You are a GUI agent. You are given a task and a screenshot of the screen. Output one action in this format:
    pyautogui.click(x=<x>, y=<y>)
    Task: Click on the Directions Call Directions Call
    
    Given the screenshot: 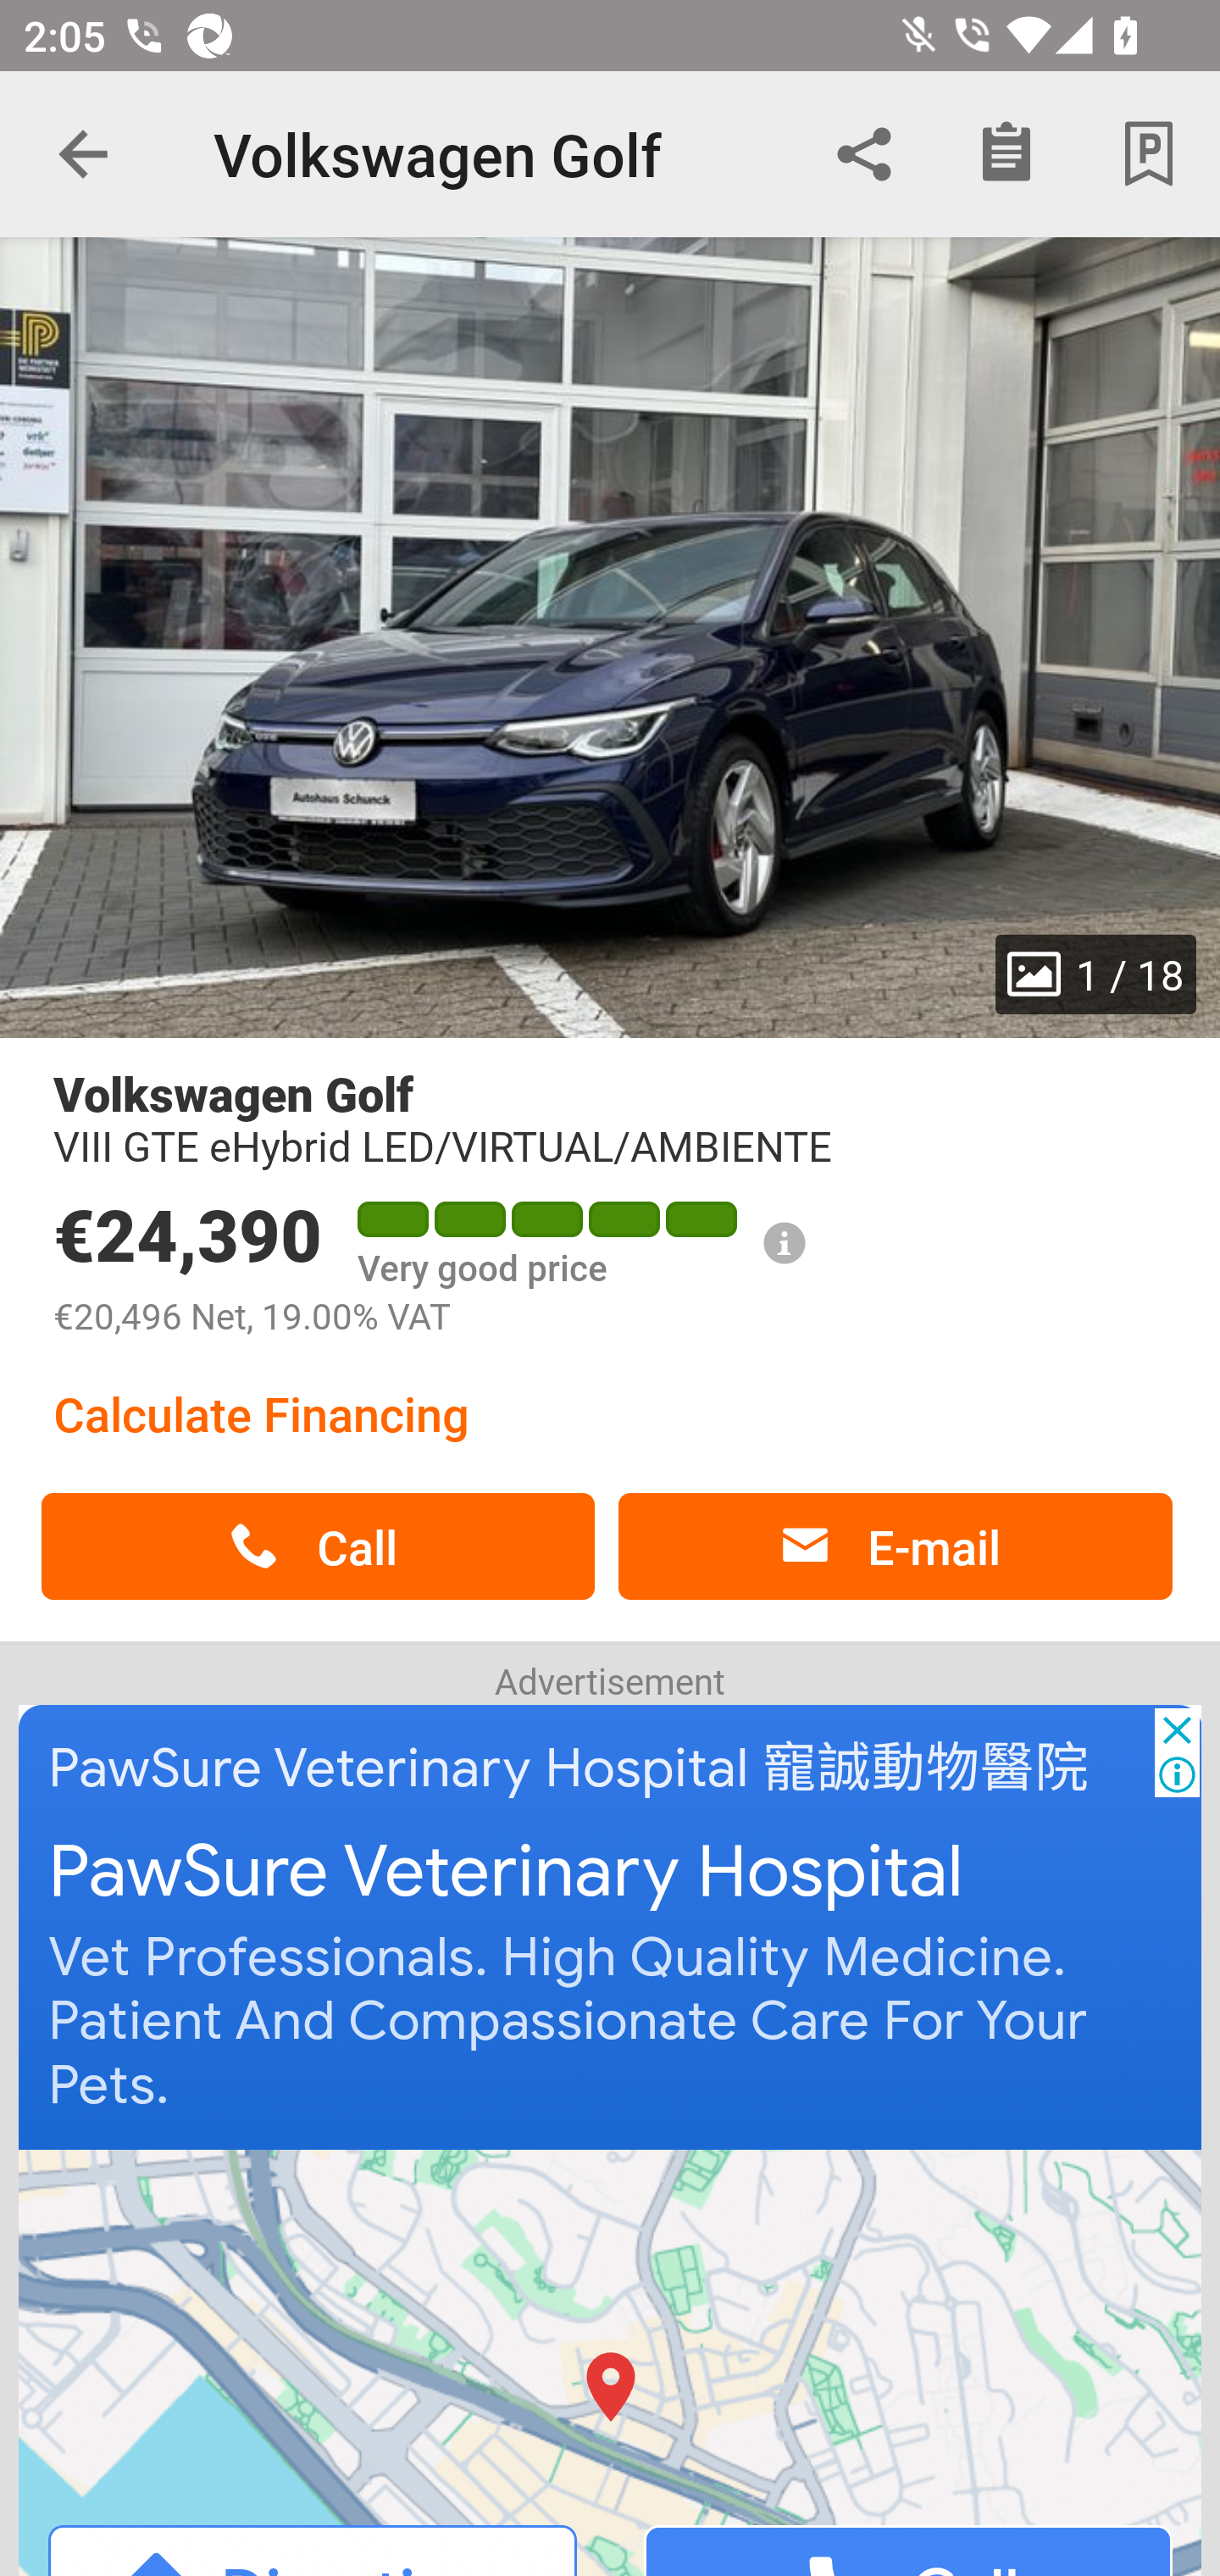 What is the action you would take?
    pyautogui.click(x=612, y=2361)
    